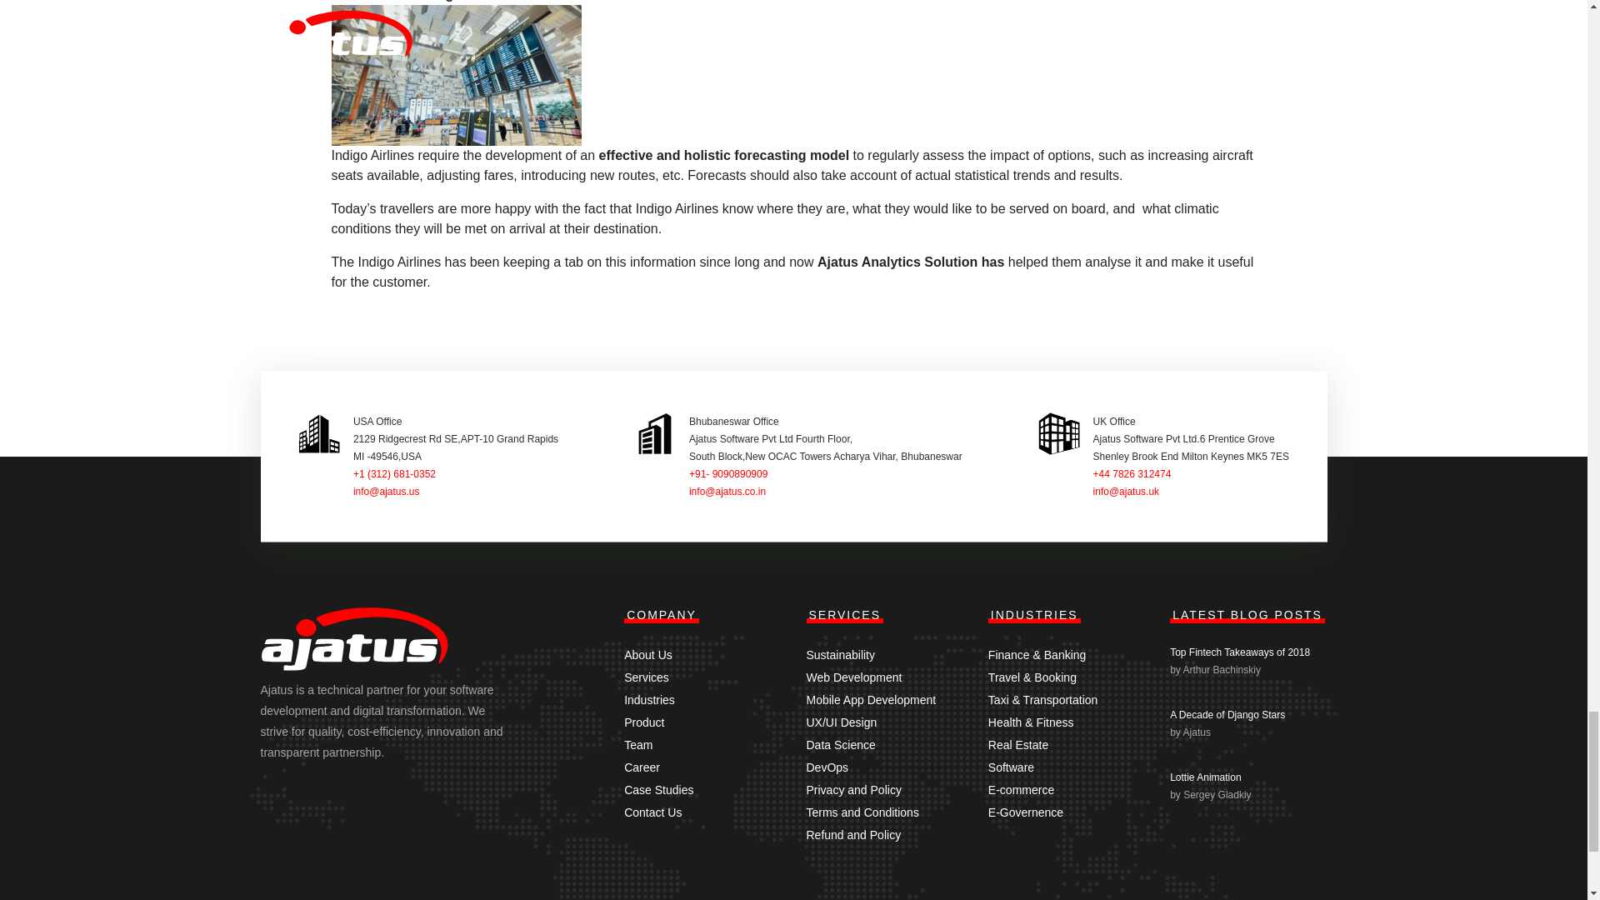 Image resolution: width=1600 pixels, height=900 pixels. Describe the element at coordinates (1035, 615) in the screenshot. I see `INDUSTRIES` at that location.